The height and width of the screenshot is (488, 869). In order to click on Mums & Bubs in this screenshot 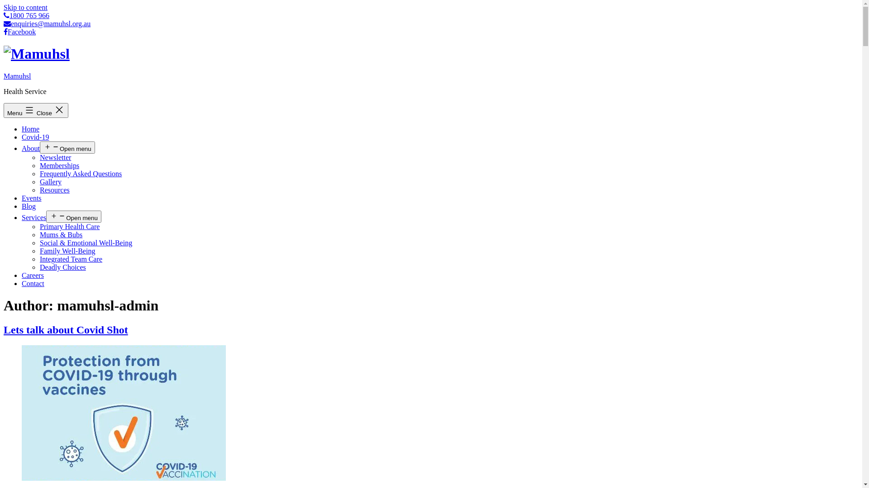, I will do `click(61, 235)`.